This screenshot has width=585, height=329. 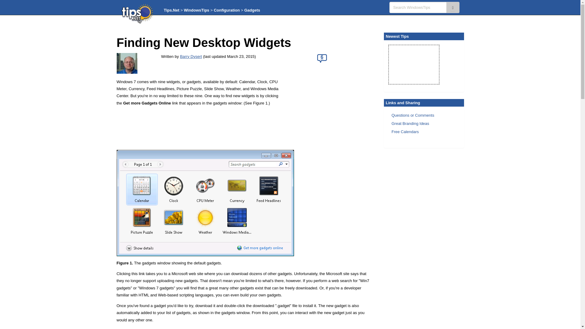 I want to click on Gadgets, so click(x=252, y=10).